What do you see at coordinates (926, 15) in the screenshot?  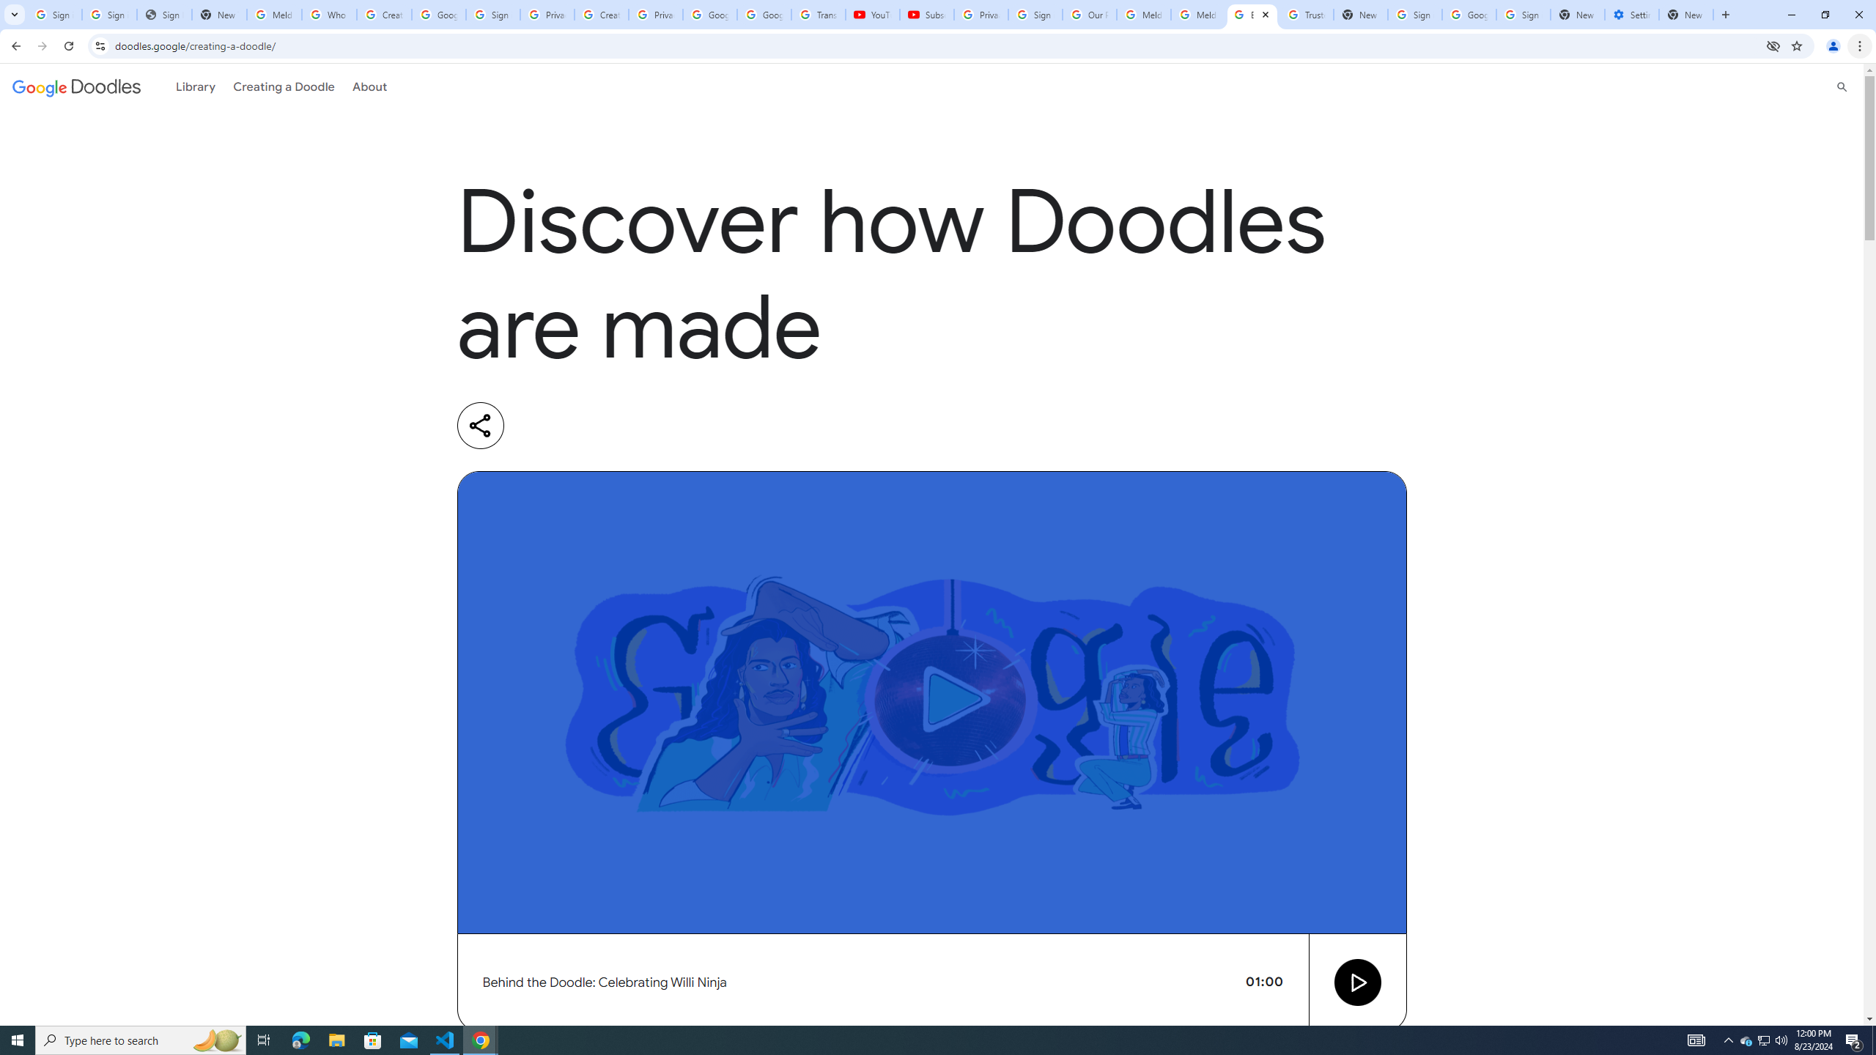 I see `Subscriptions - YouTube` at bounding box center [926, 15].